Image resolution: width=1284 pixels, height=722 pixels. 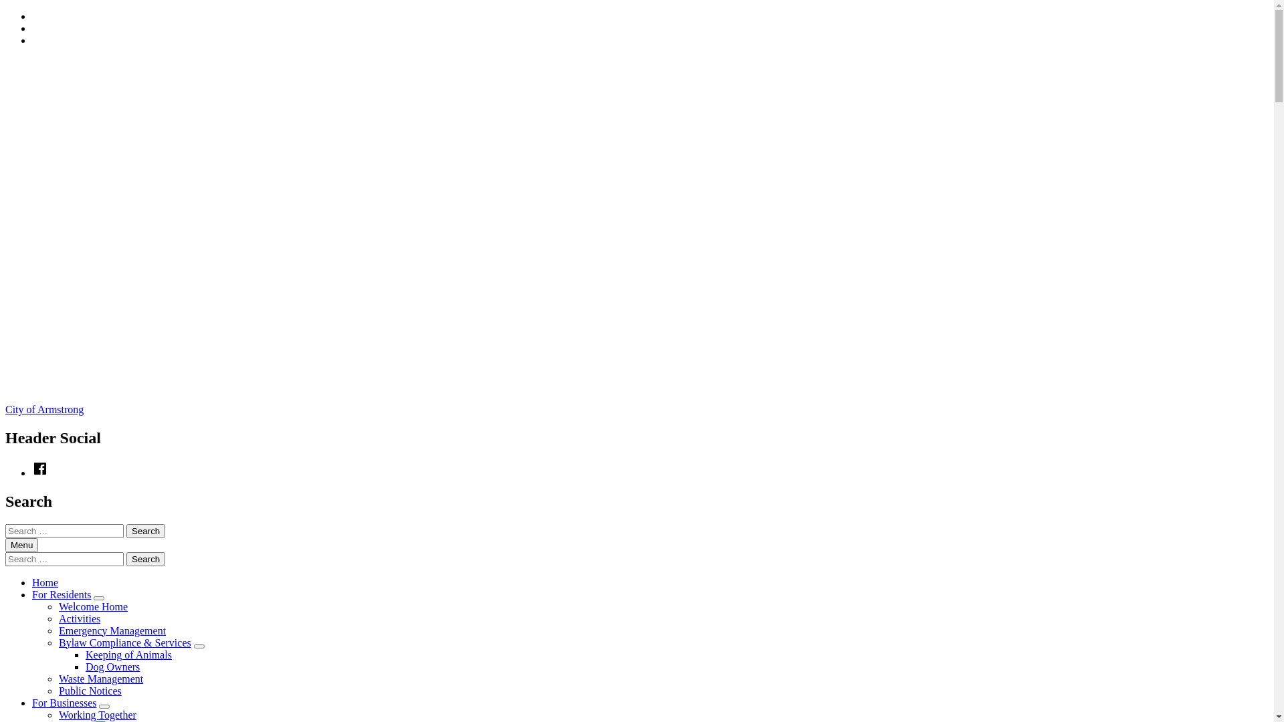 What do you see at coordinates (40, 473) in the screenshot?
I see `Facebook` at bounding box center [40, 473].